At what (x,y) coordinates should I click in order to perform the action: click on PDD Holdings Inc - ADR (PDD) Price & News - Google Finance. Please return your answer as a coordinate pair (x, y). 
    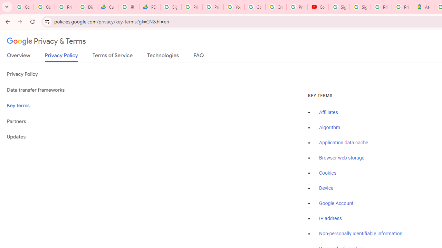
    Looking at the image, I should click on (150, 7).